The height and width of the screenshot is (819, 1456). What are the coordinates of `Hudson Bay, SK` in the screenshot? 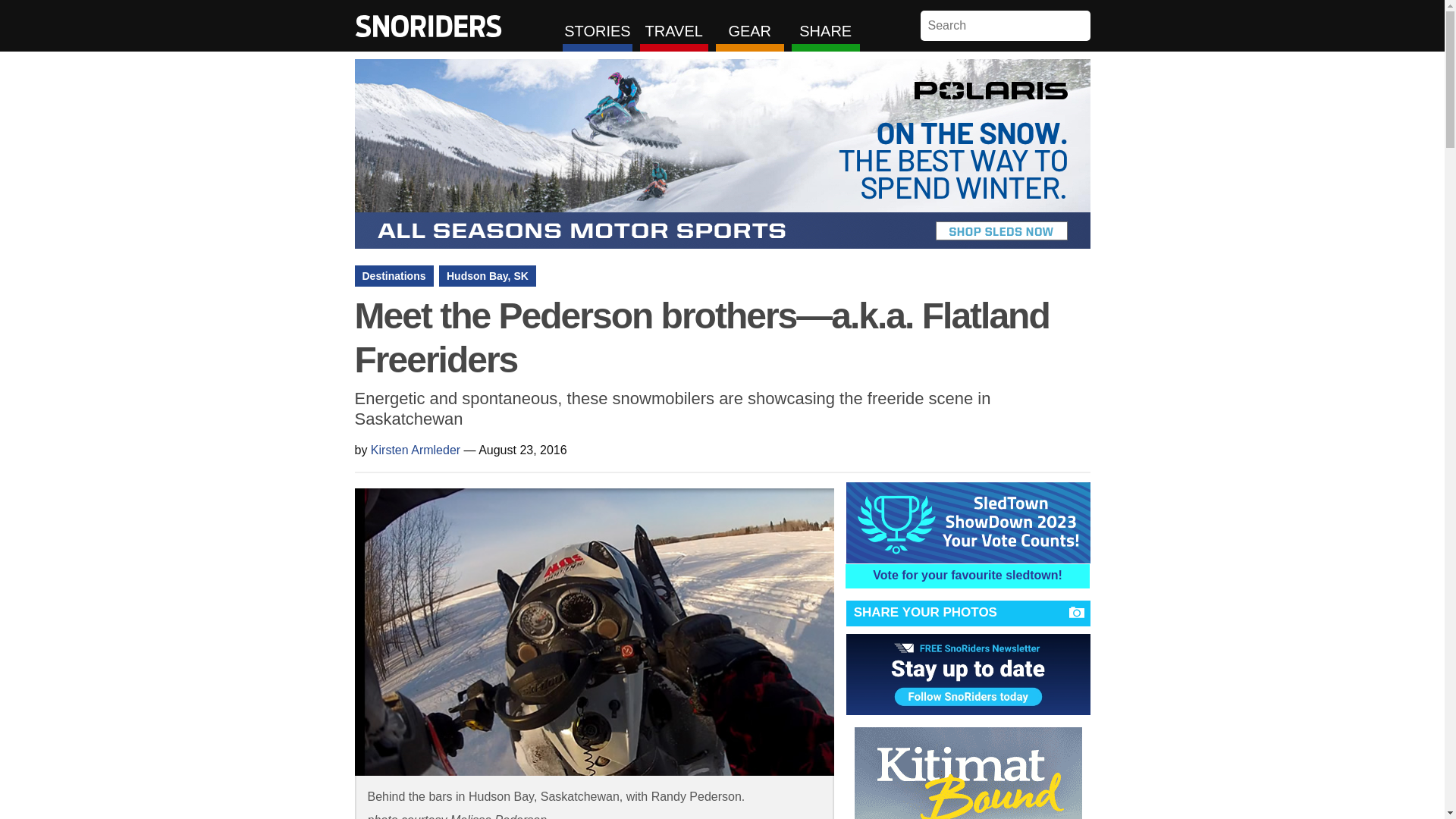 It's located at (487, 276).